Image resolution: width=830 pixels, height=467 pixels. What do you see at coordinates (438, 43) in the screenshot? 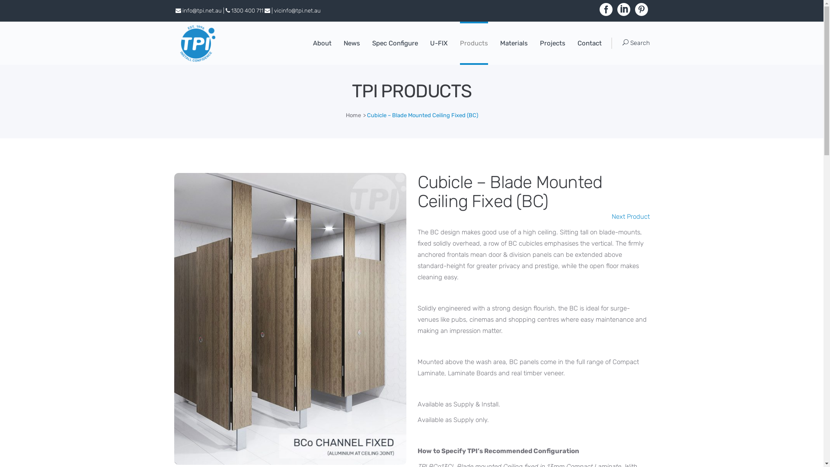
I see `U-FIX` at bounding box center [438, 43].